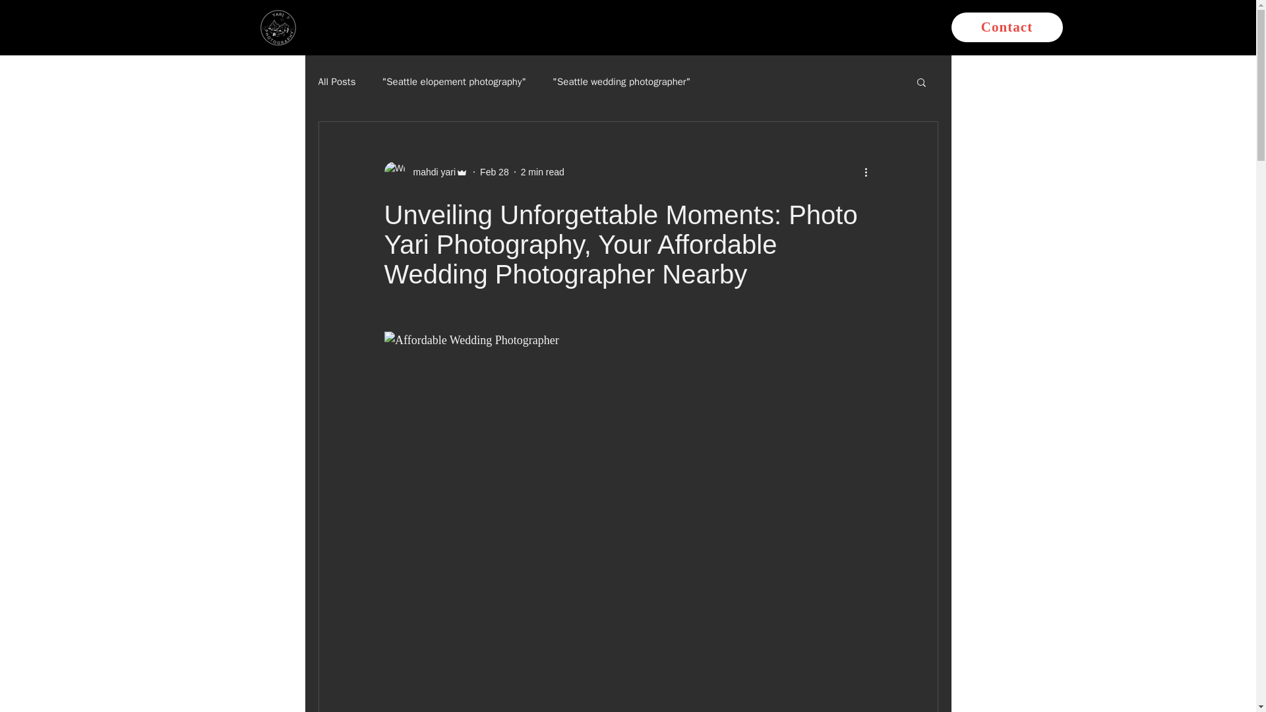 The height and width of the screenshot is (712, 1266). Describe the element at coordinates (542, 171) in the screenshot. I see `2 min read` at that location.